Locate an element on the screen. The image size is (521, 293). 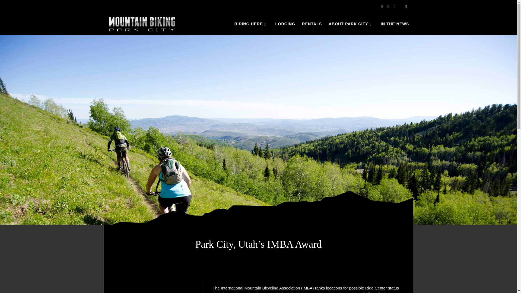
About Park City, Utah is located at coordinates (351, 24).